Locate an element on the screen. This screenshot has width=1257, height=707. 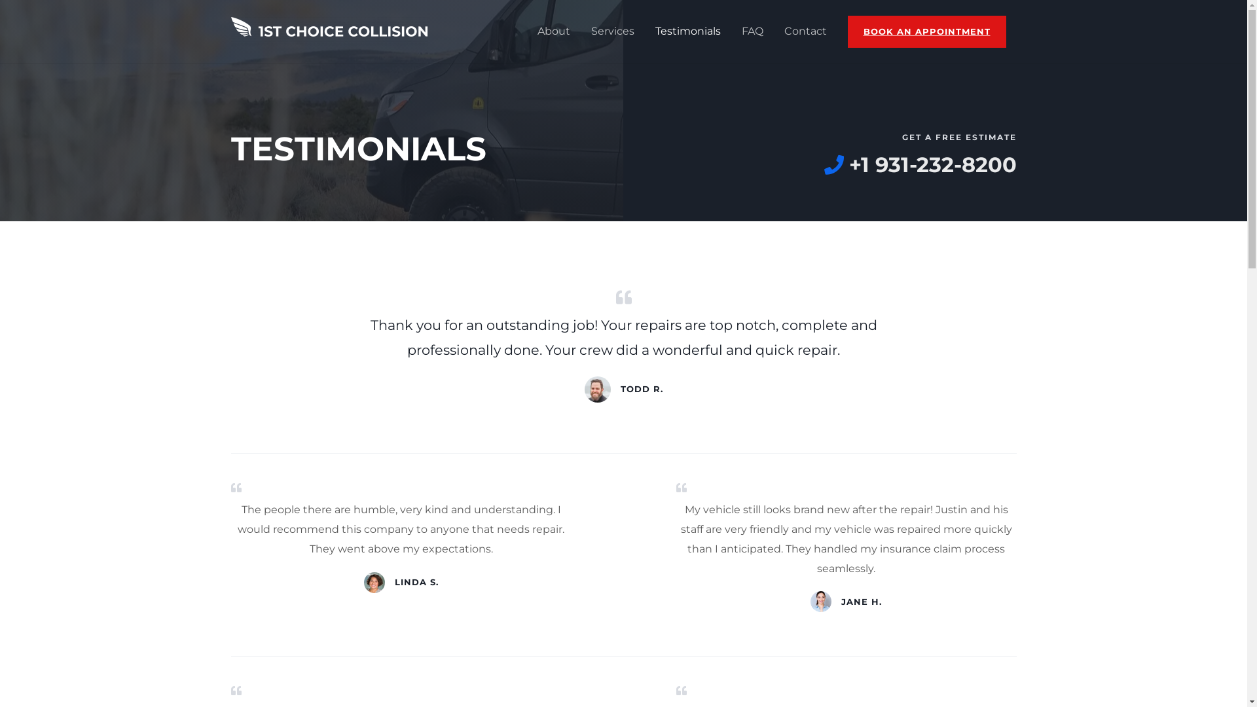
Services is located at coordinates (611, 31).